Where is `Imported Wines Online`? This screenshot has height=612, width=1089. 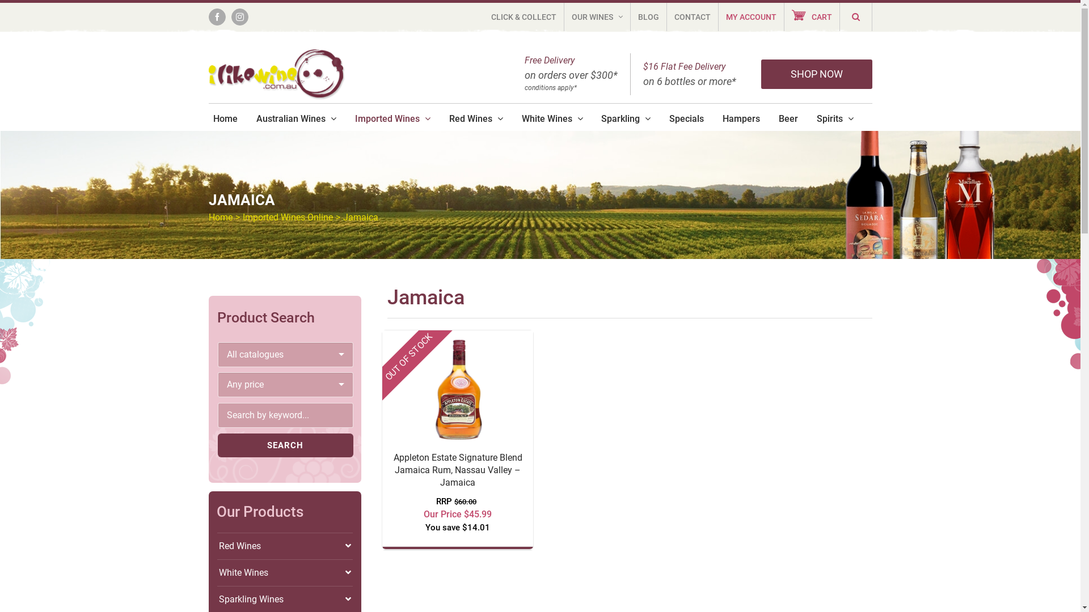 Imported Wines Online is located at coordinates (288, 217).